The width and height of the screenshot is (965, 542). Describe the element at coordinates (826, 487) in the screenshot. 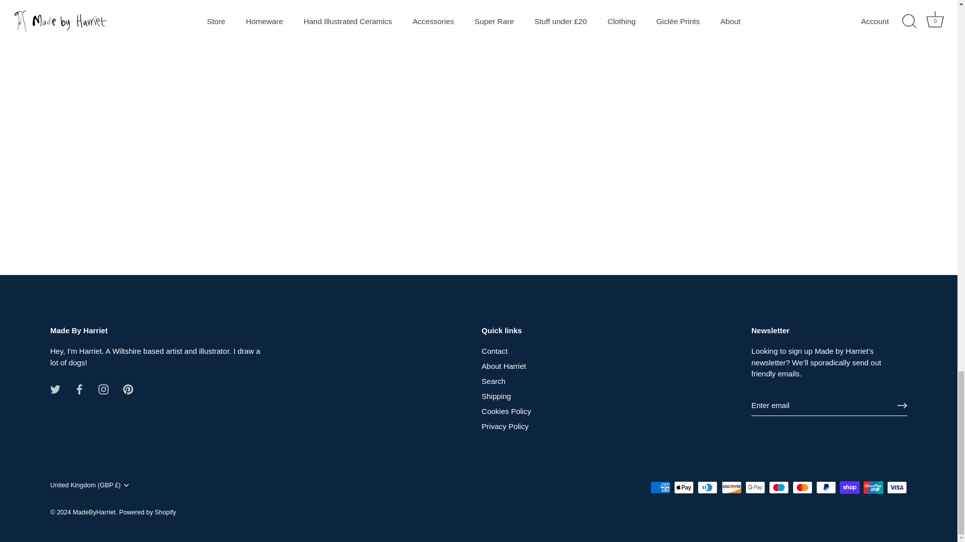

I see `PayPal` at that location.